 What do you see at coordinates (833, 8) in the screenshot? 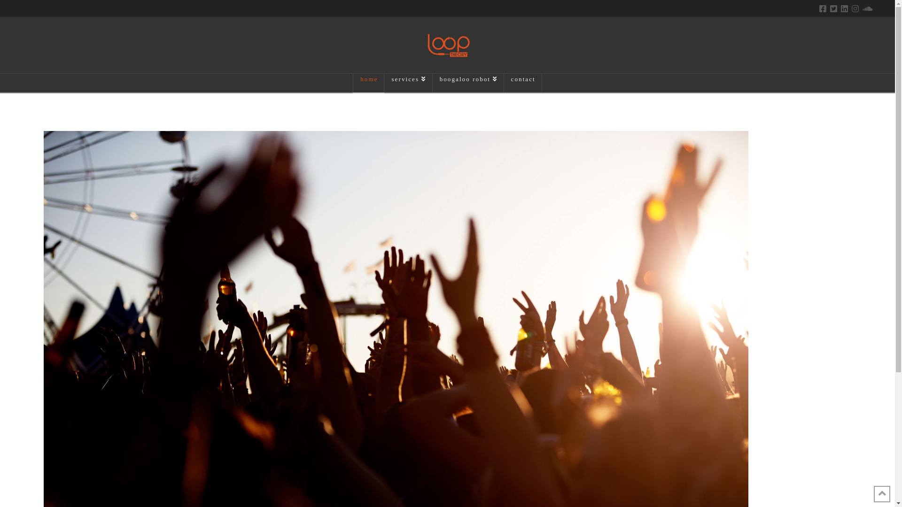
I see `Twitter` at bounding box center [833, 8].